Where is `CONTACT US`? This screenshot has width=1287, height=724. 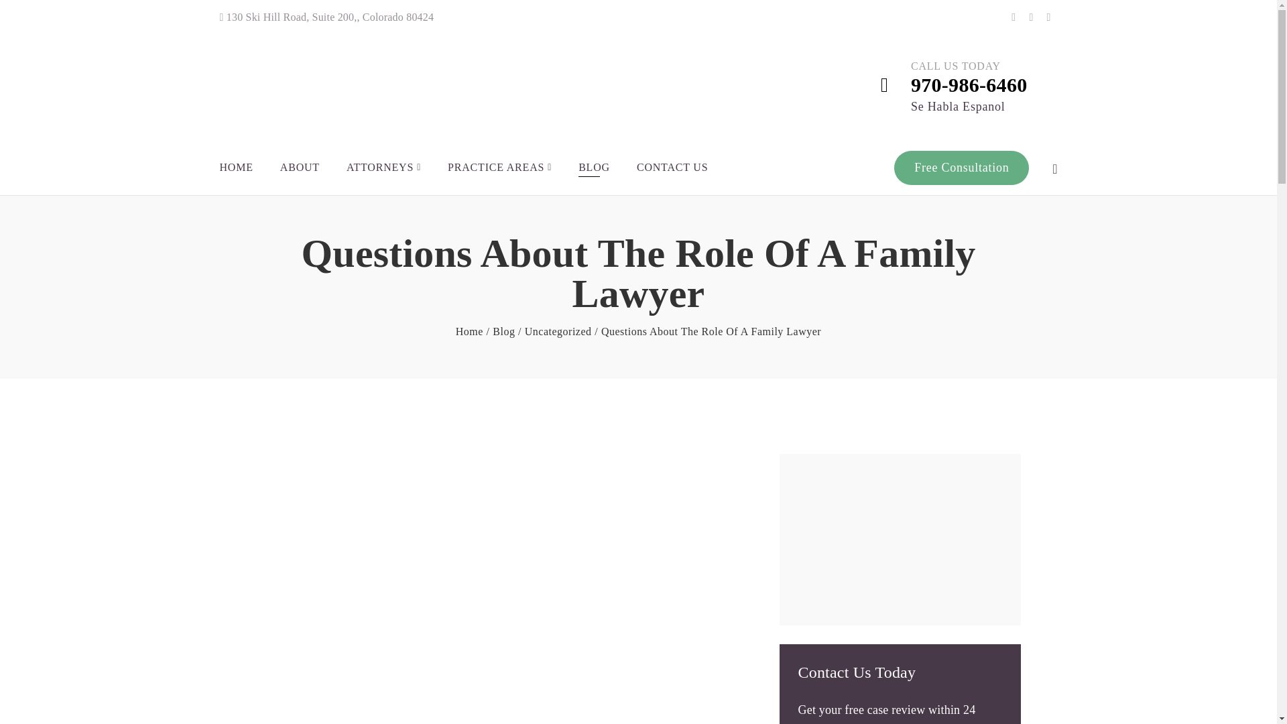 CONTACT US is located at coordinates (672, 168).